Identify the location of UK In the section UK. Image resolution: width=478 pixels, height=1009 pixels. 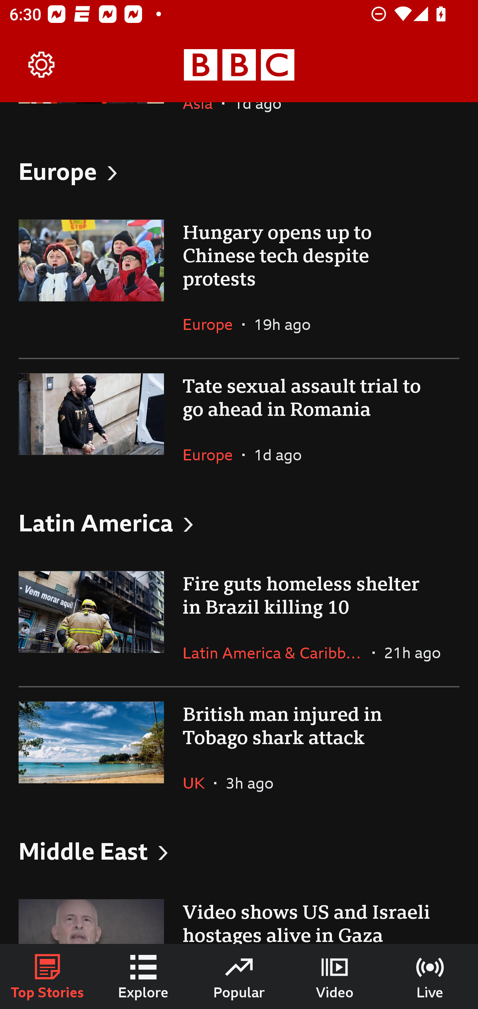
(199, 783).